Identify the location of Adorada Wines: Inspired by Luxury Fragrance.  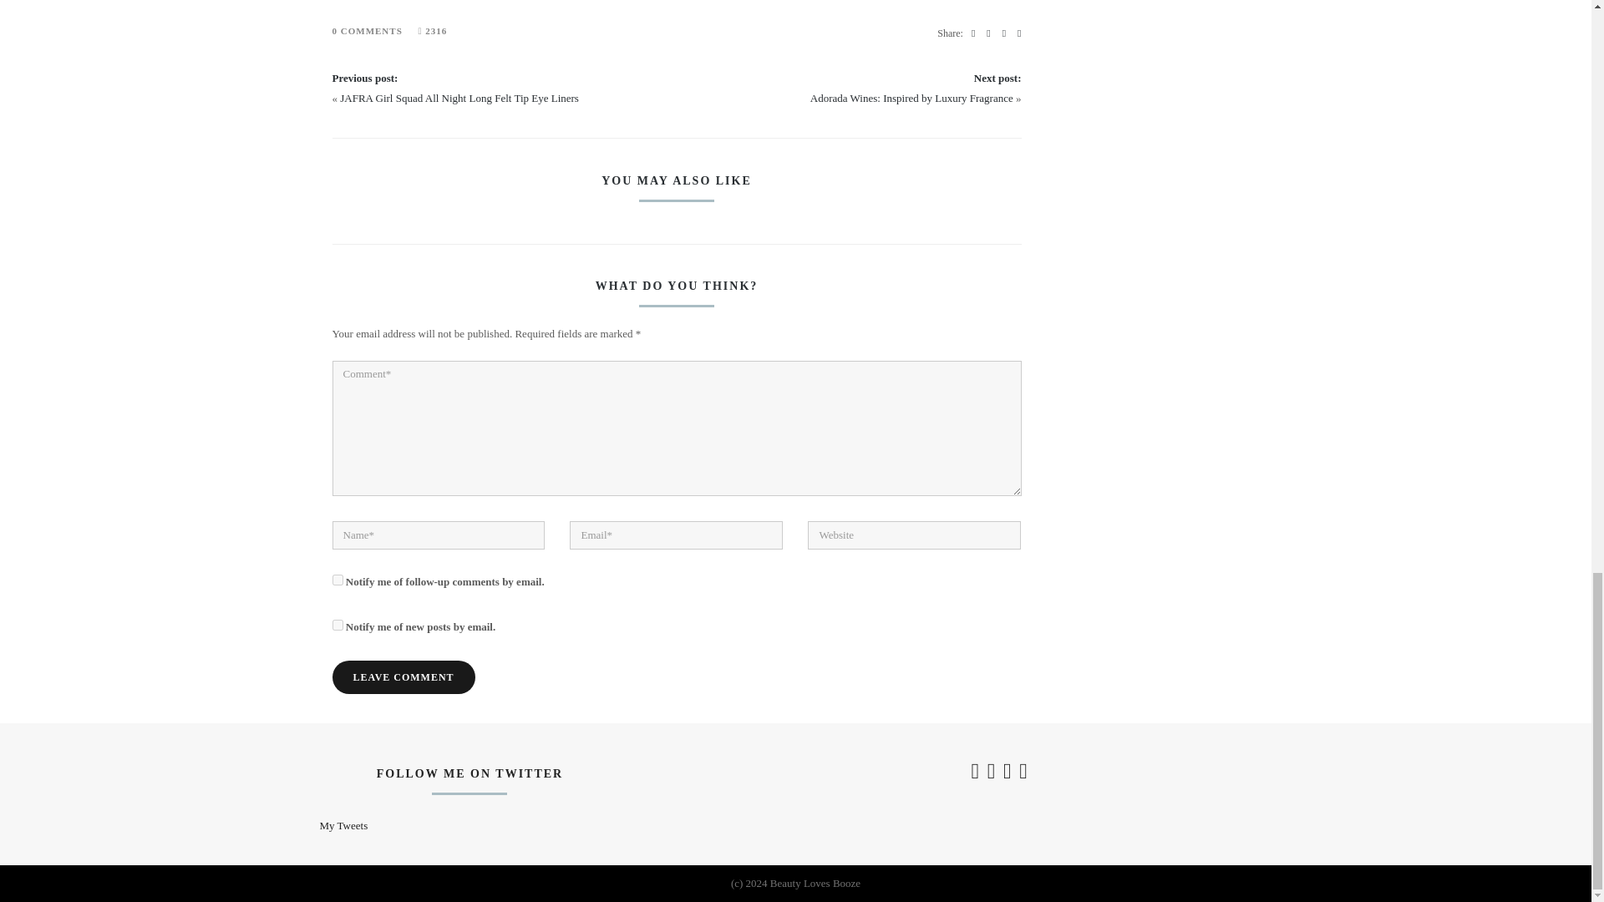
(911, 99).